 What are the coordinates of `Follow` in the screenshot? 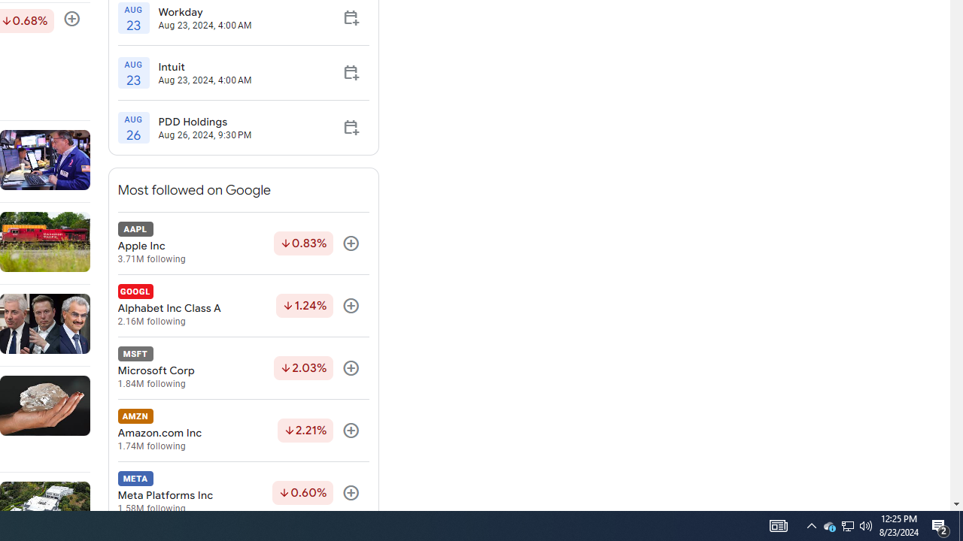 It's located at (351, 493).